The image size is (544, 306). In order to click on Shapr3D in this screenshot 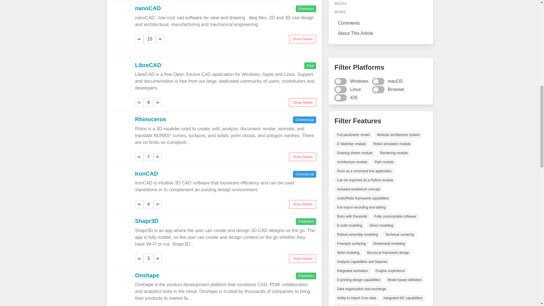, I will do `click(146, 221)`.